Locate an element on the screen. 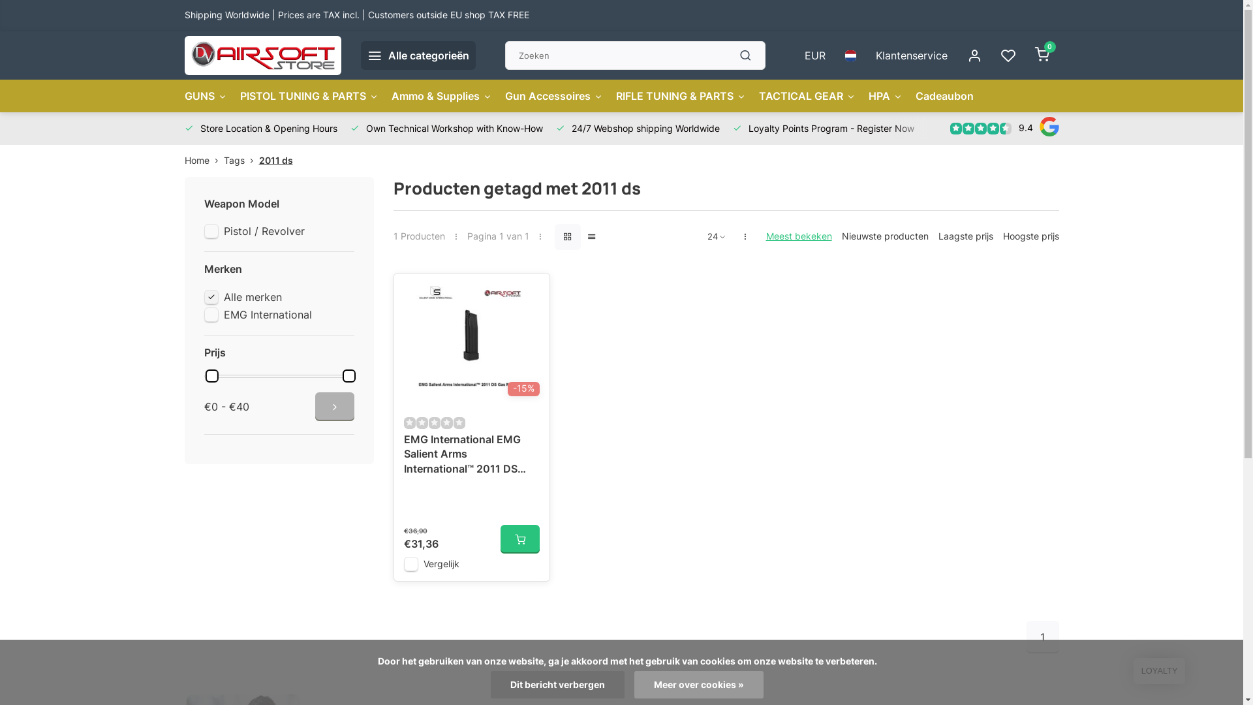  Own Technical Workshop with Know-How is located at coordinates (446, 129).